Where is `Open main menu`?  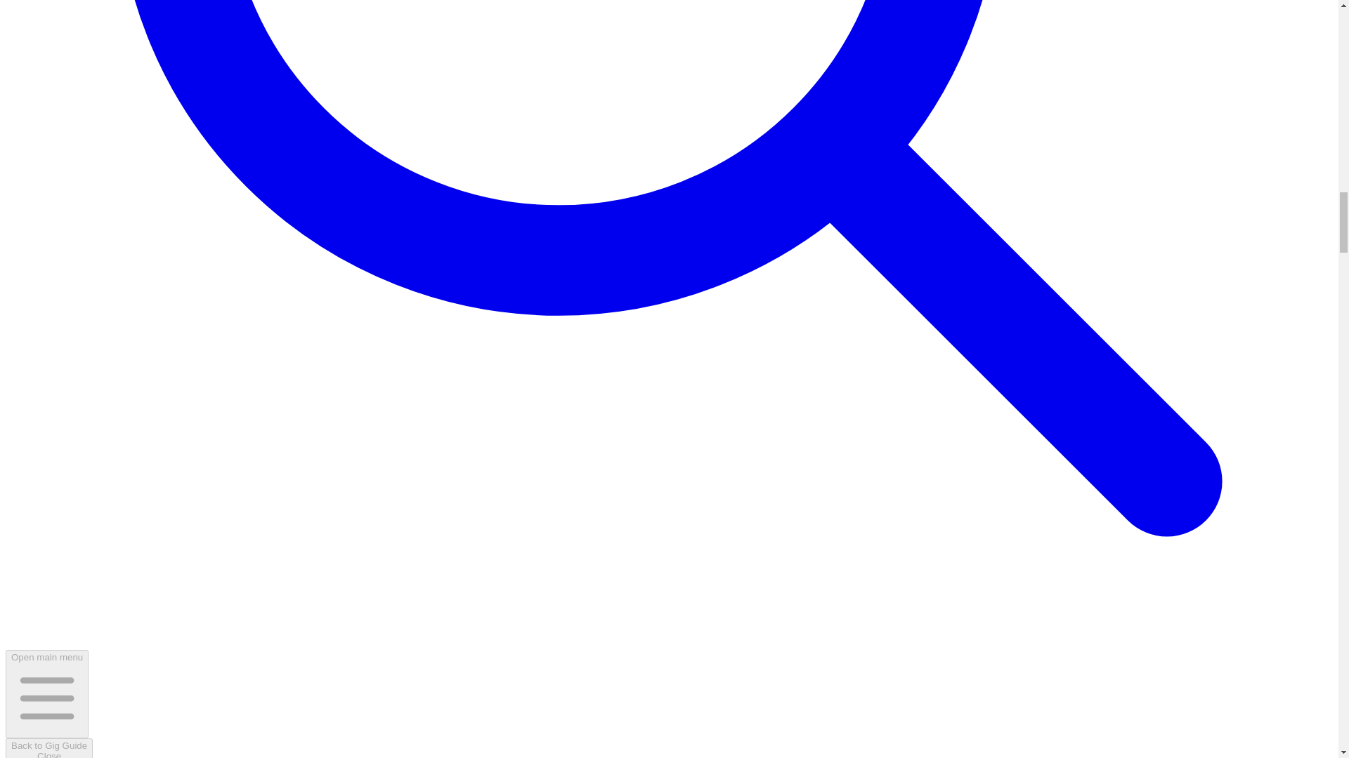 Open main menu is located at coordinates (49, 748).